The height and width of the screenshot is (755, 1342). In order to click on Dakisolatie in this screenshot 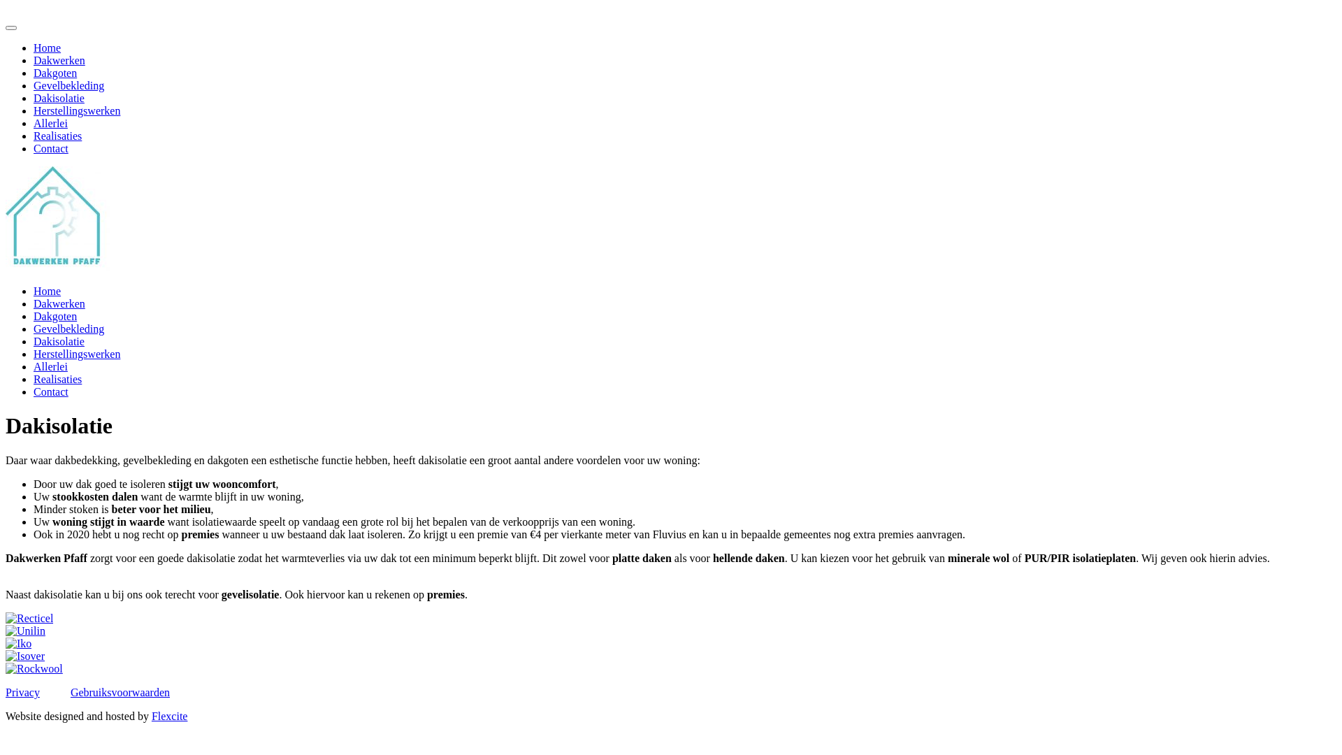, I will do `click(59, 98)`.